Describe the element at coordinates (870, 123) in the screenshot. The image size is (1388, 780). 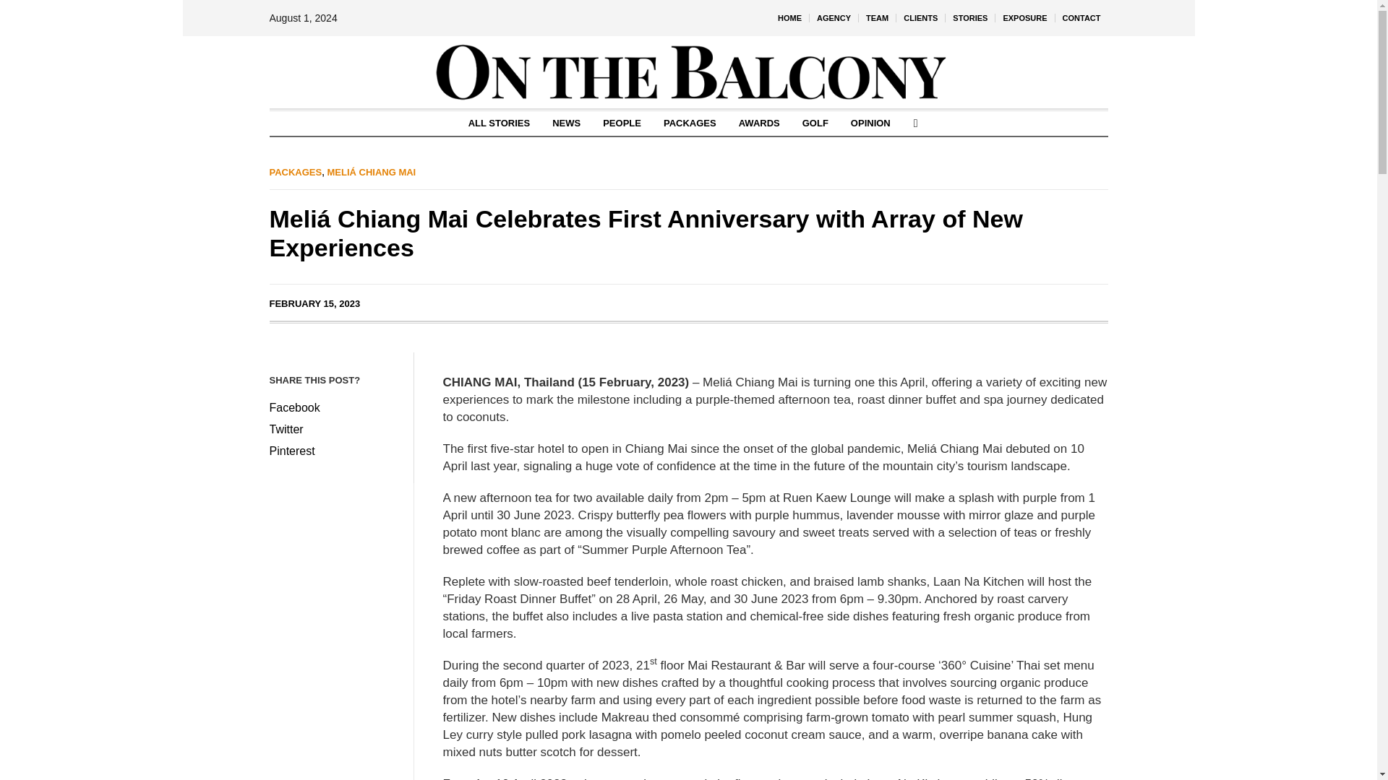
I see `OPINION` at that location.